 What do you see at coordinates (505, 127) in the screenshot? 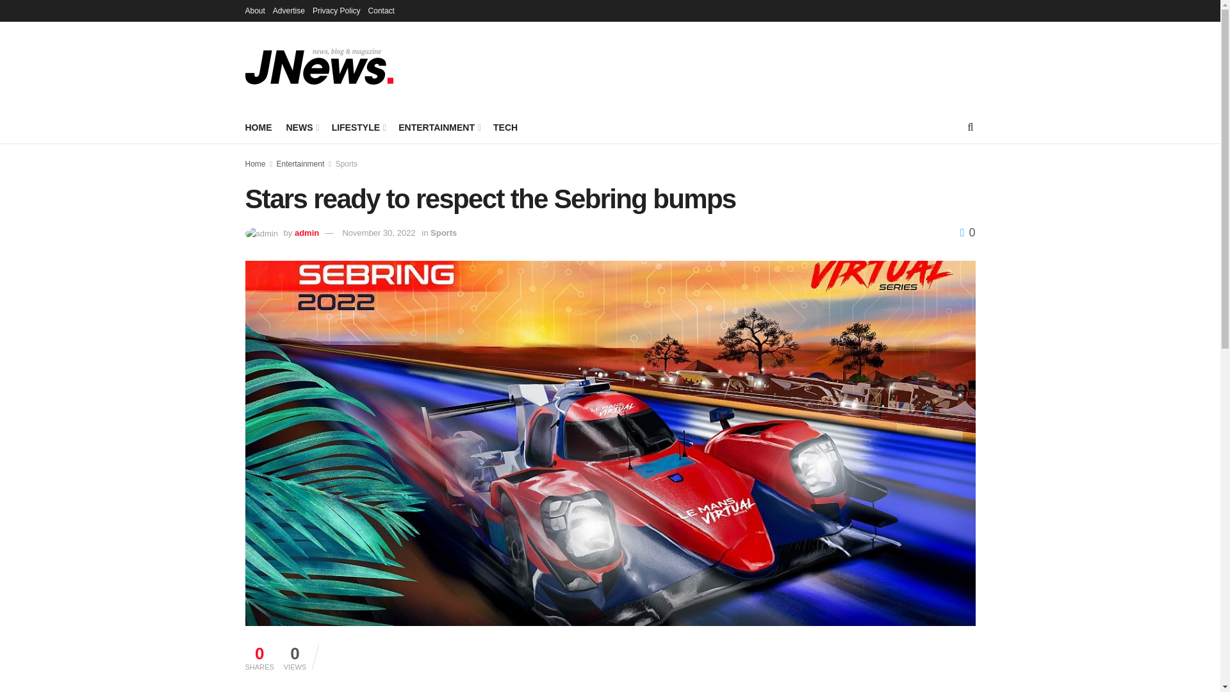
I see `TECH` at bounding box center [505, 127].